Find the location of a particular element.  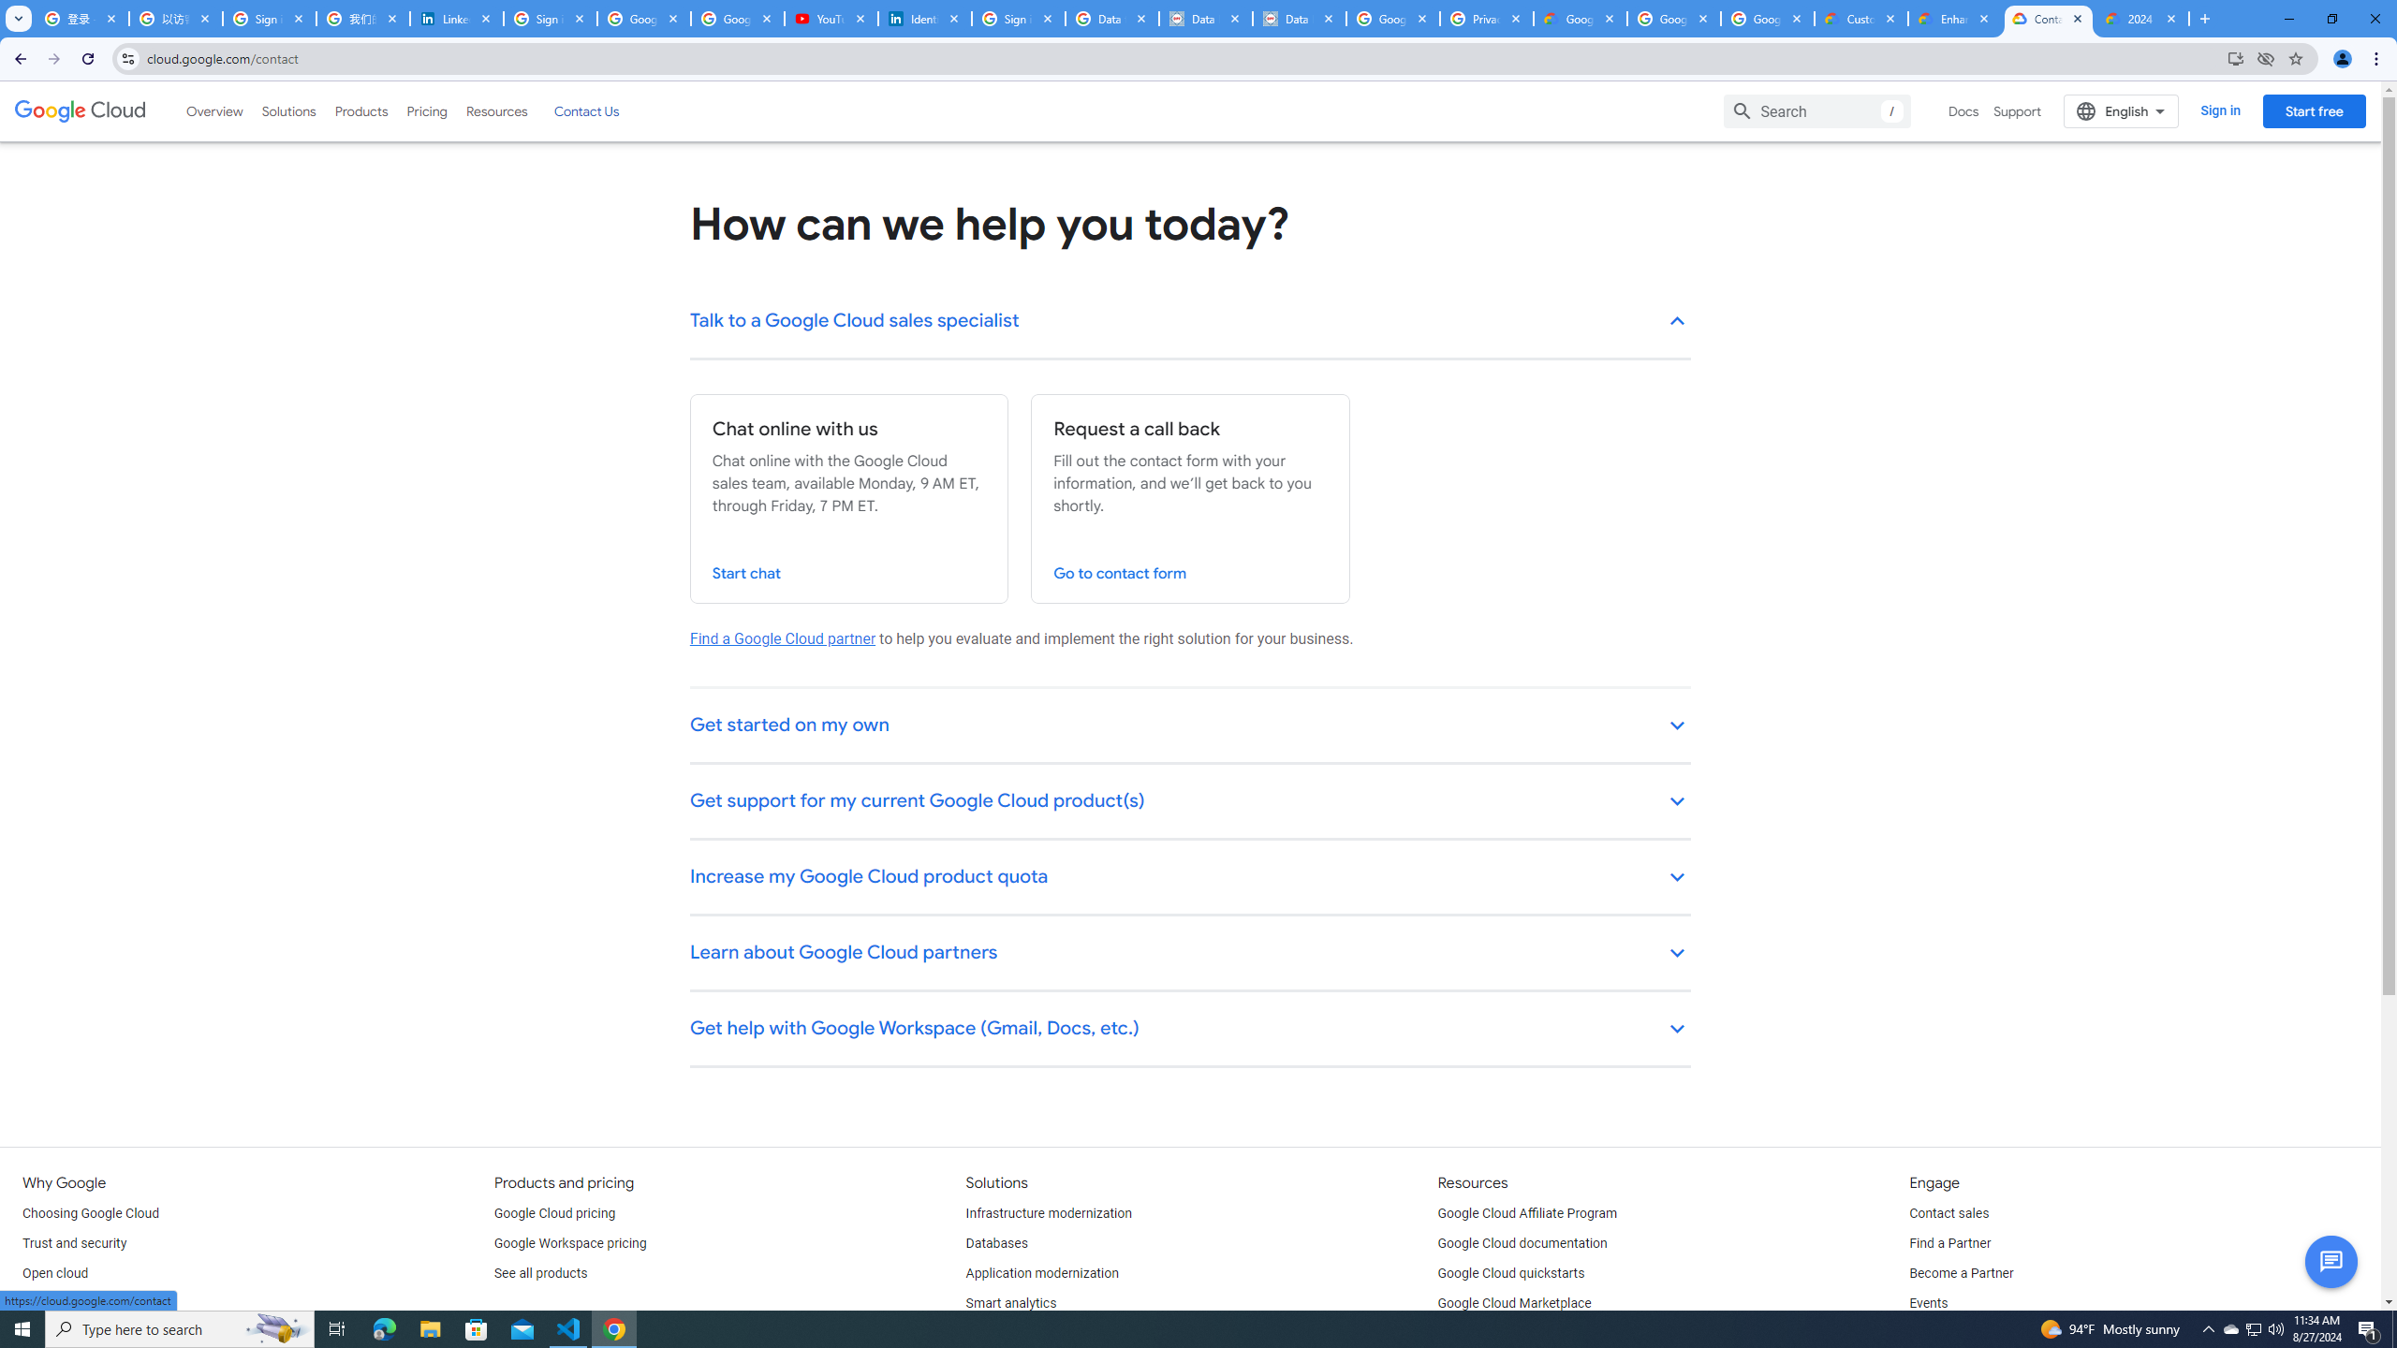

Support is located at coordinates (2018, 110).